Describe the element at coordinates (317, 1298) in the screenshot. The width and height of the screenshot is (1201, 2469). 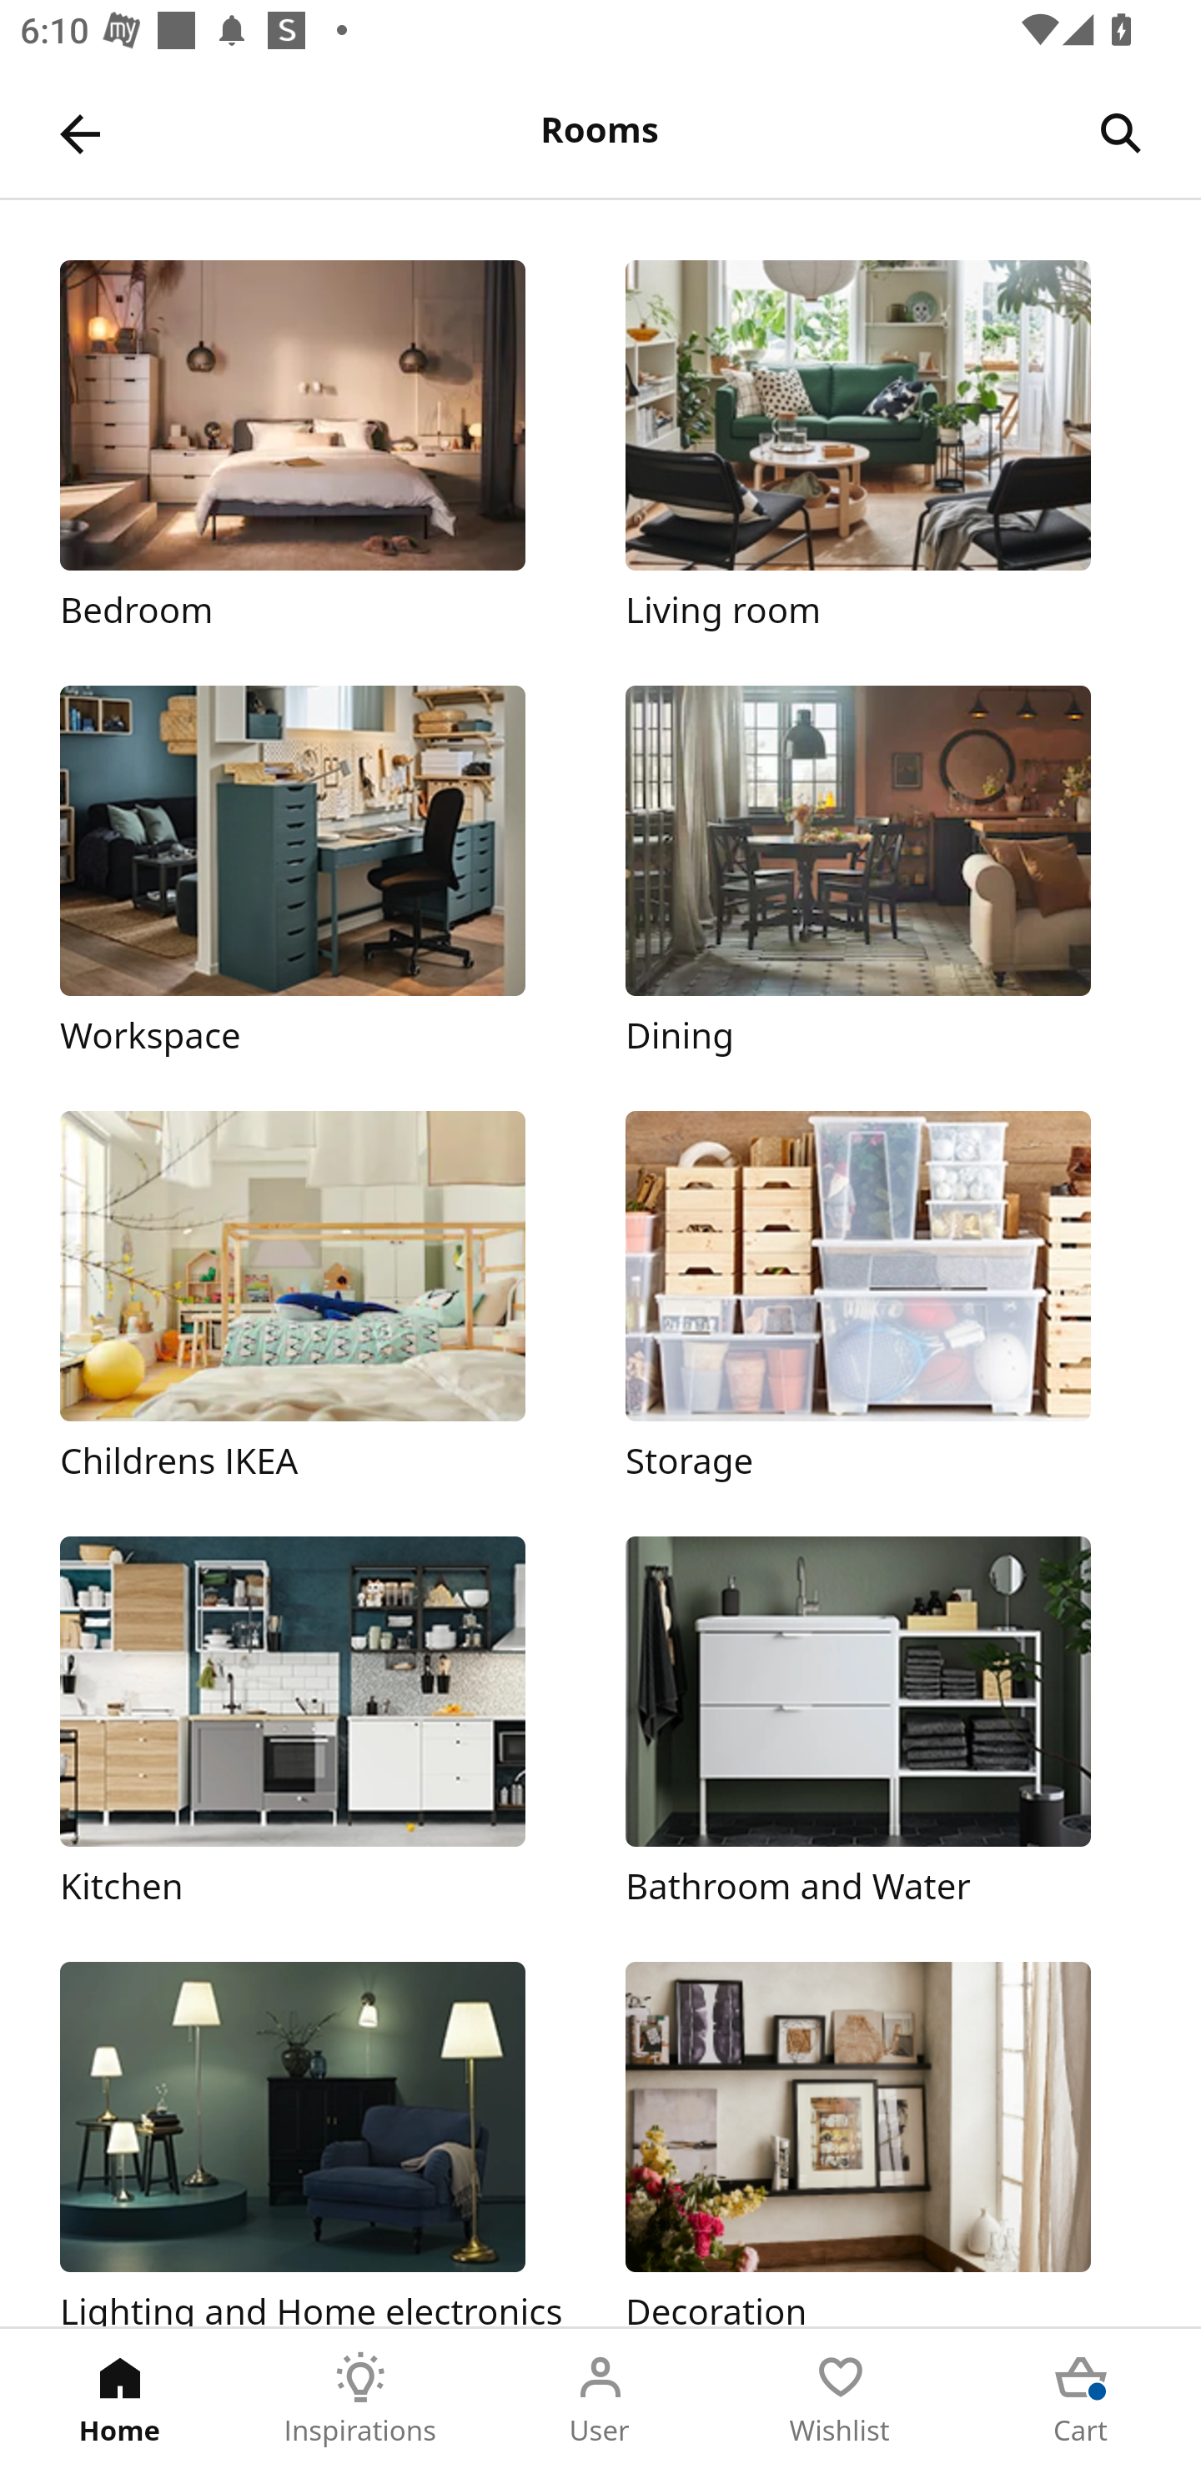
I see `Childrens IKEA` at that location.